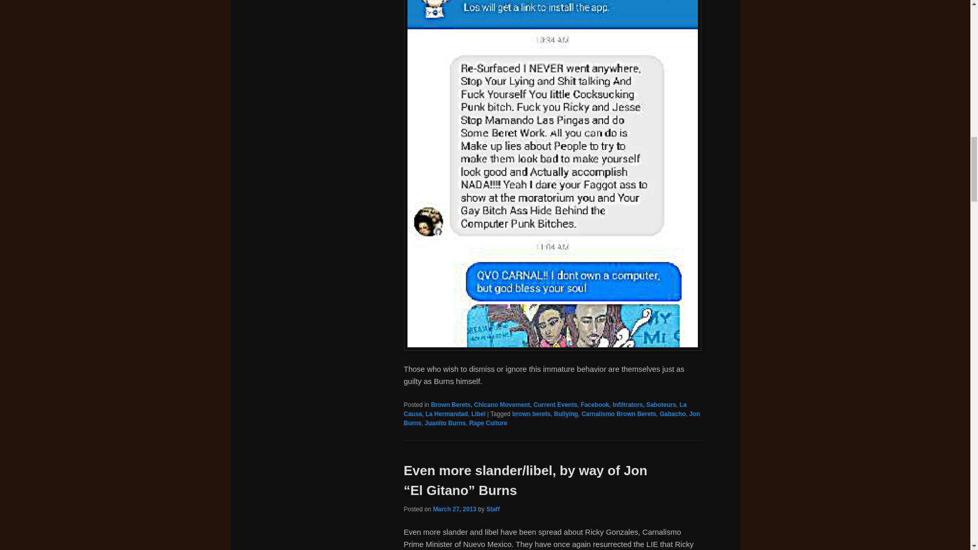  Describe the element at coordinates (454, 509) in the screenshot. I see `6:43 pm` at that location.